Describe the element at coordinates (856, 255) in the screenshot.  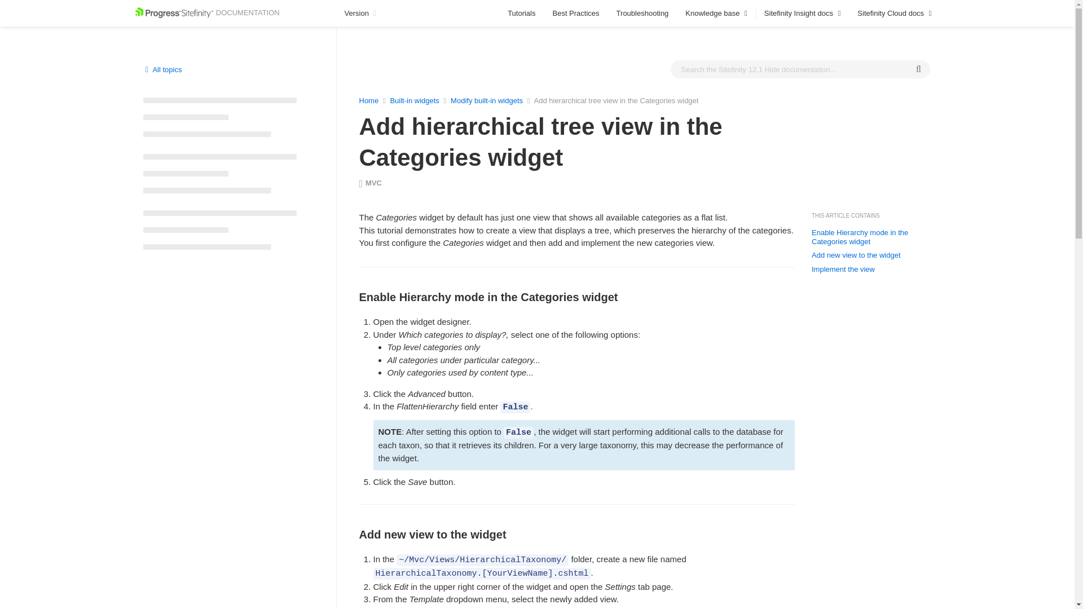
I see `Add new view to the widget` at that location.